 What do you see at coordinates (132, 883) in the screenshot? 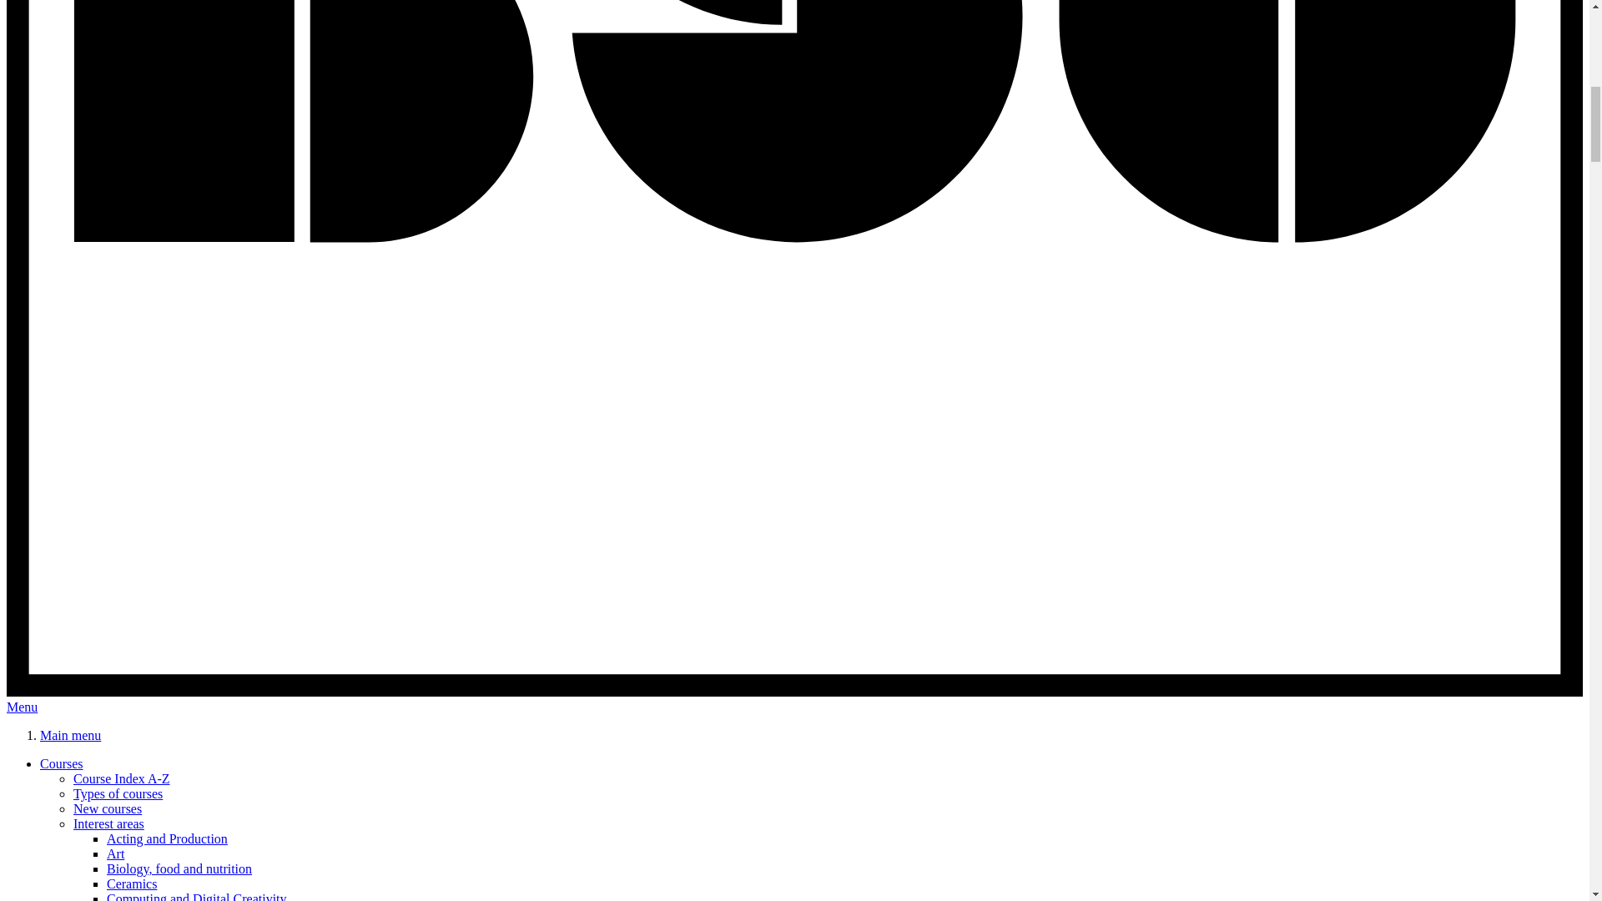
I see `Ceramics` at bounding box center [132, 883].